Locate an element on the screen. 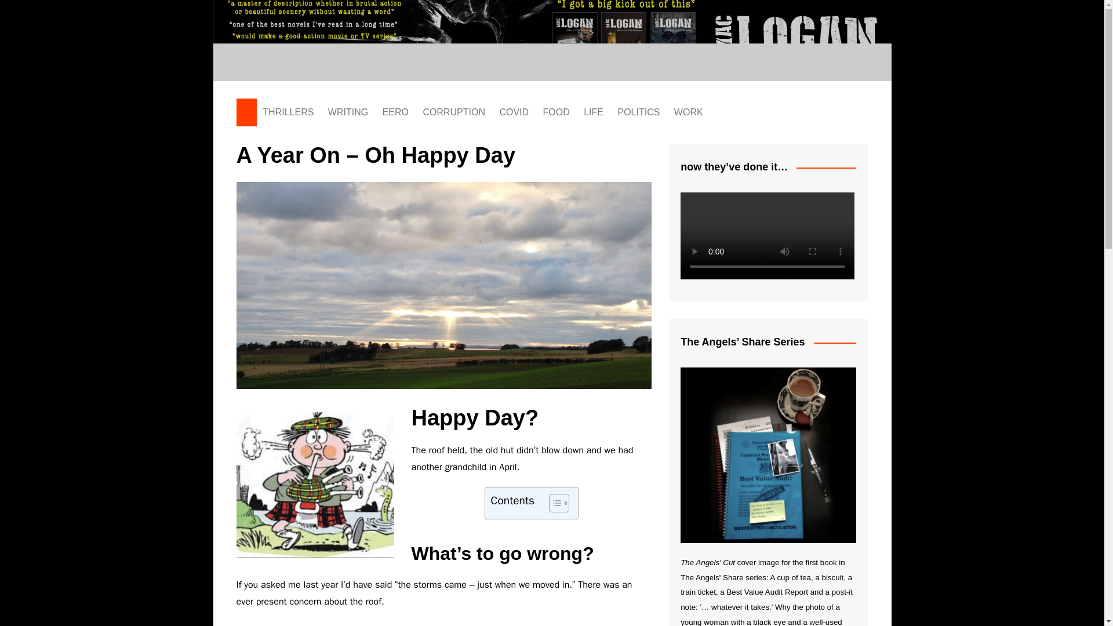  WRITING is located at coordinates (348, 112).